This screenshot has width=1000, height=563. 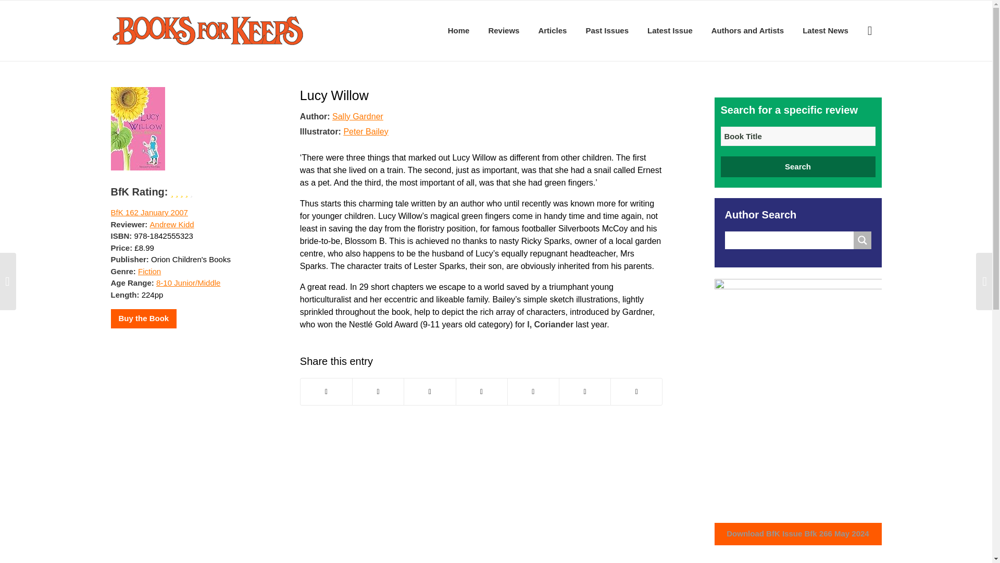 I want to click on Latest News, so click(x=825, y=30).